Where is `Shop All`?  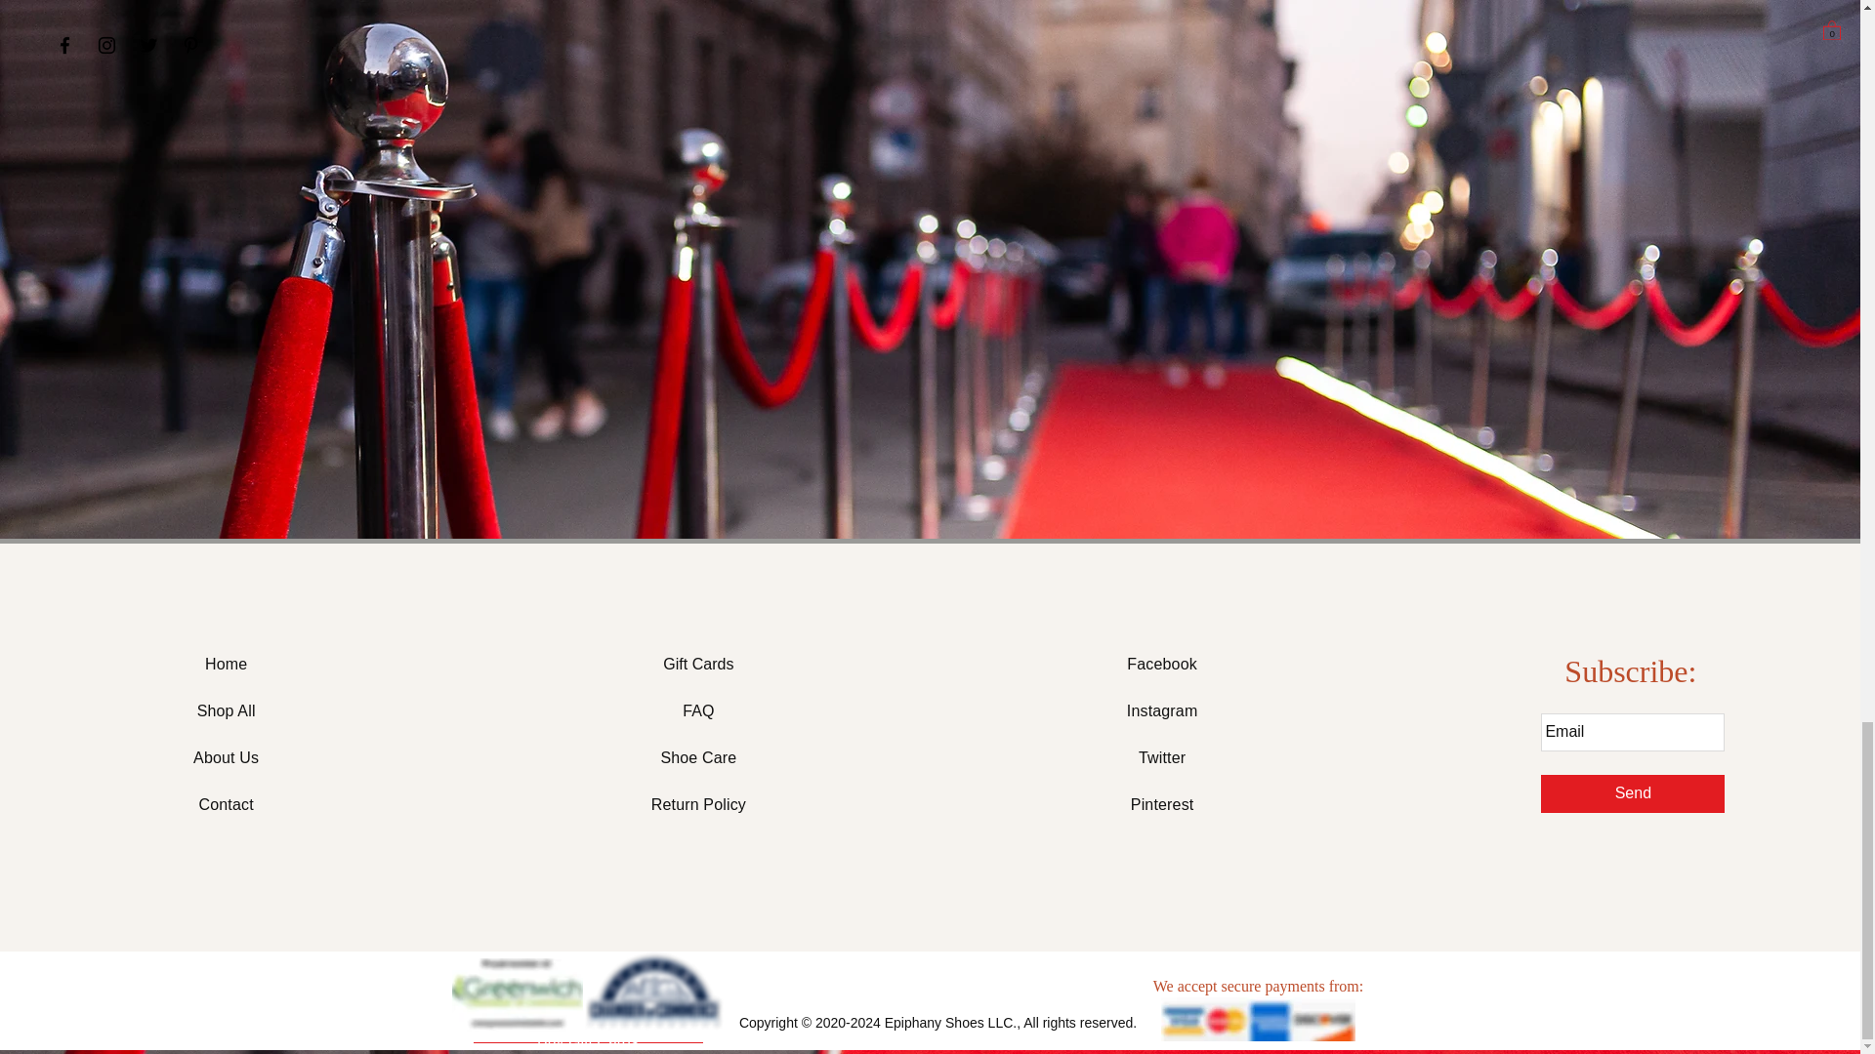
Shop All is located at coordinates (226, 710).